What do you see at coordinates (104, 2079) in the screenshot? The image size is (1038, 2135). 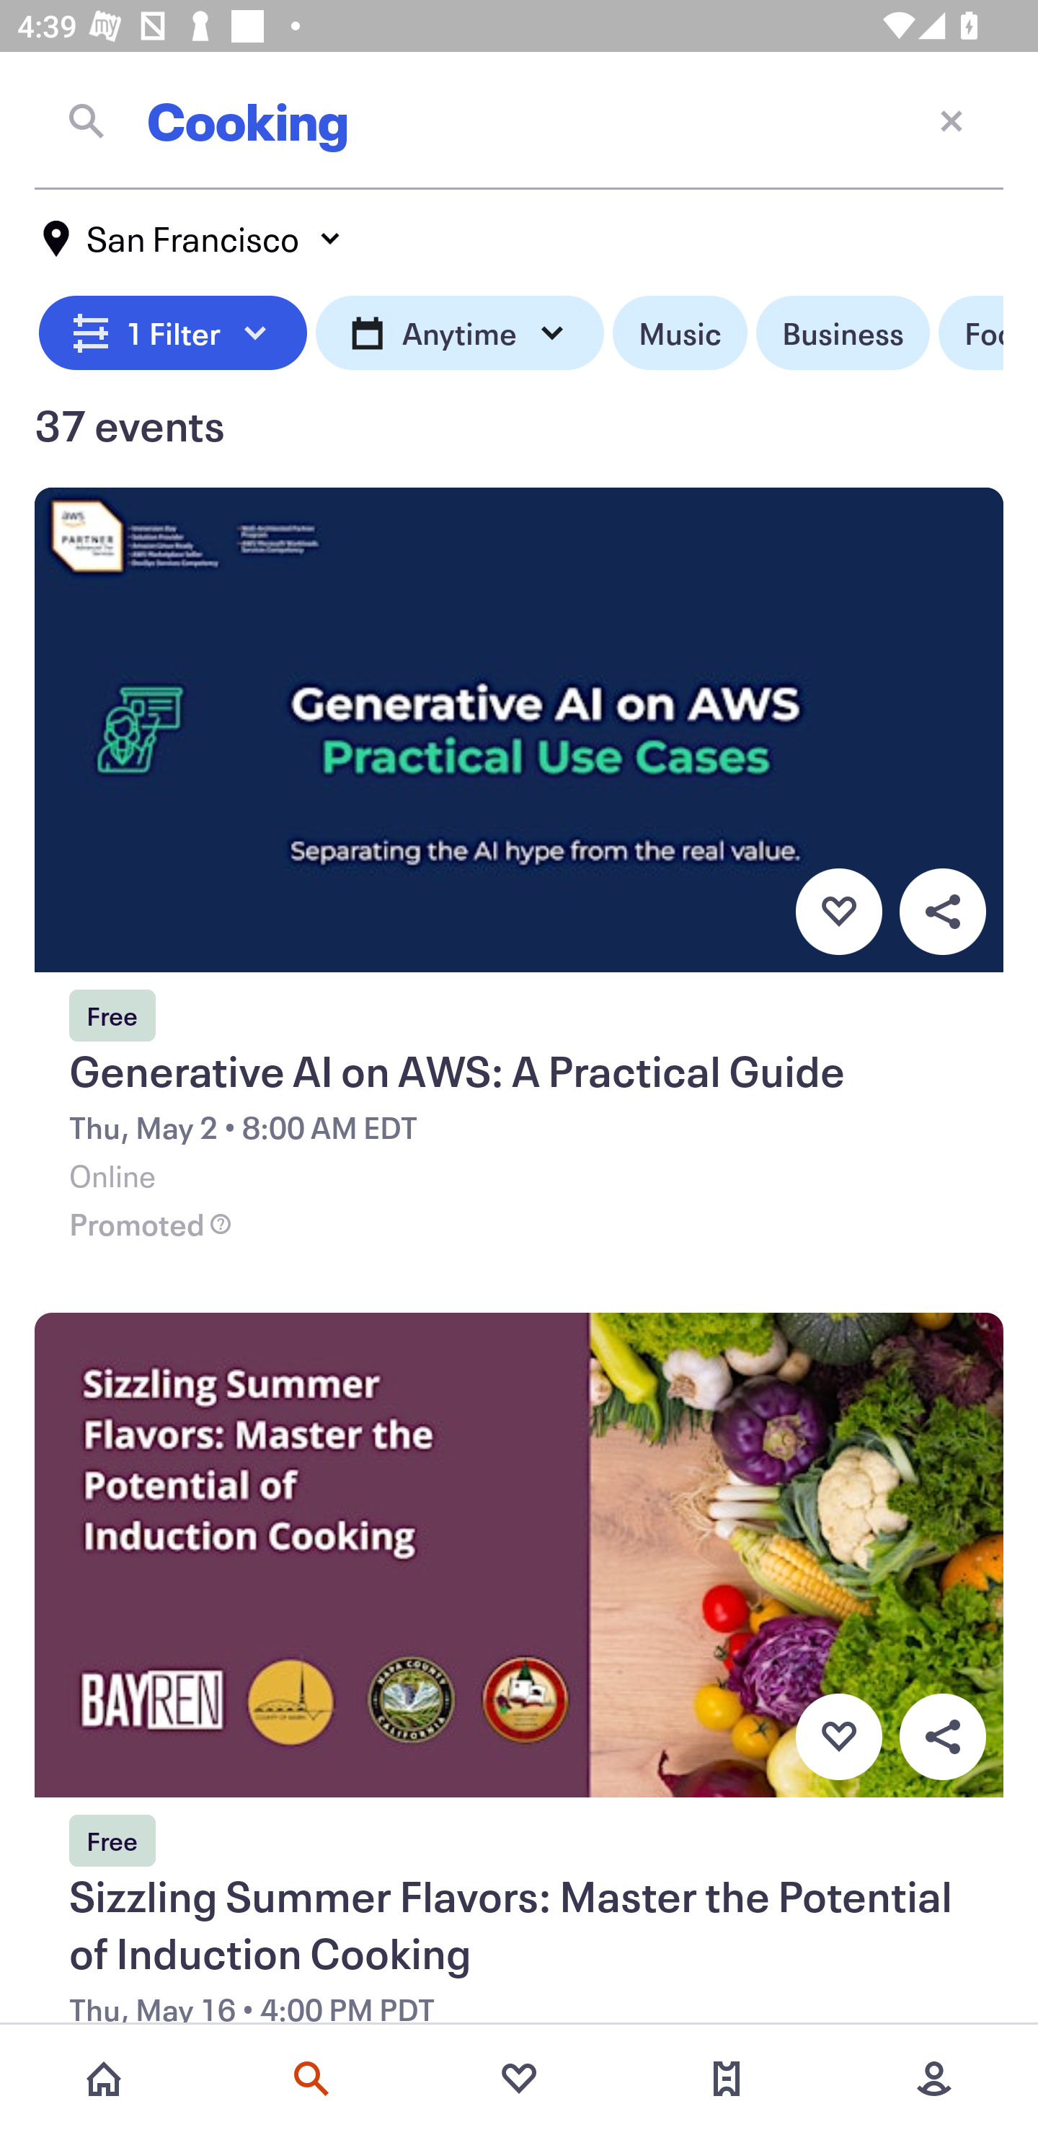 I see `Home` at bounding box center [104, 2079].